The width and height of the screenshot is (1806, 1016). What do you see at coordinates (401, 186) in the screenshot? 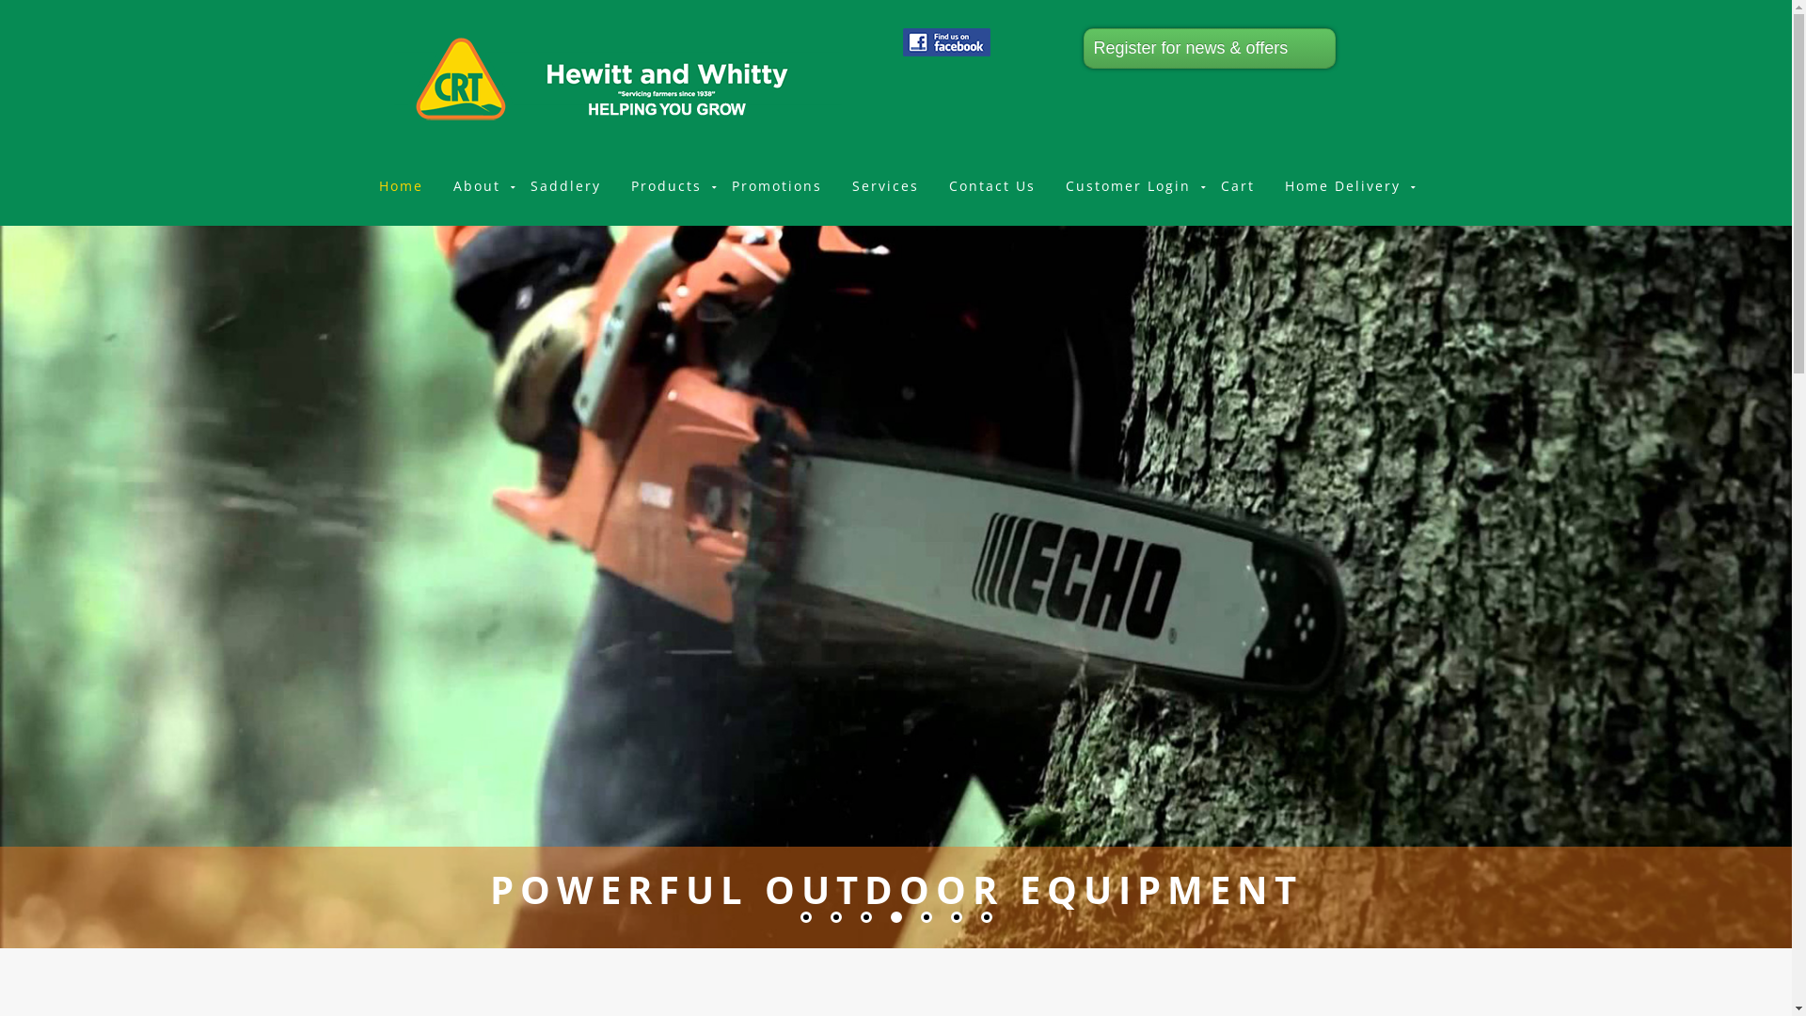
I see `Home` at bounding box center [401, 186].